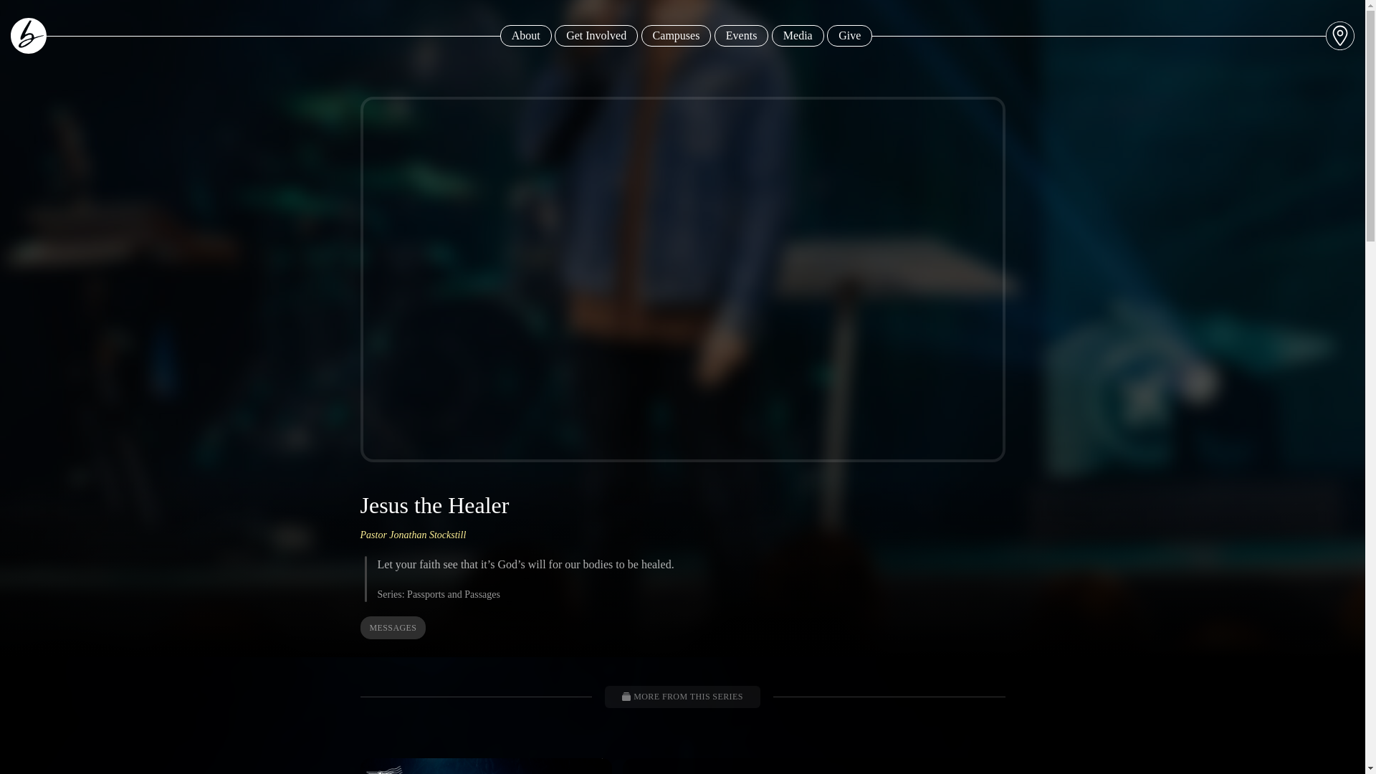 The image size is (1376, 774). Describe the element at coordinates (676, 35) in the screenshot. I see `Media` at that location.